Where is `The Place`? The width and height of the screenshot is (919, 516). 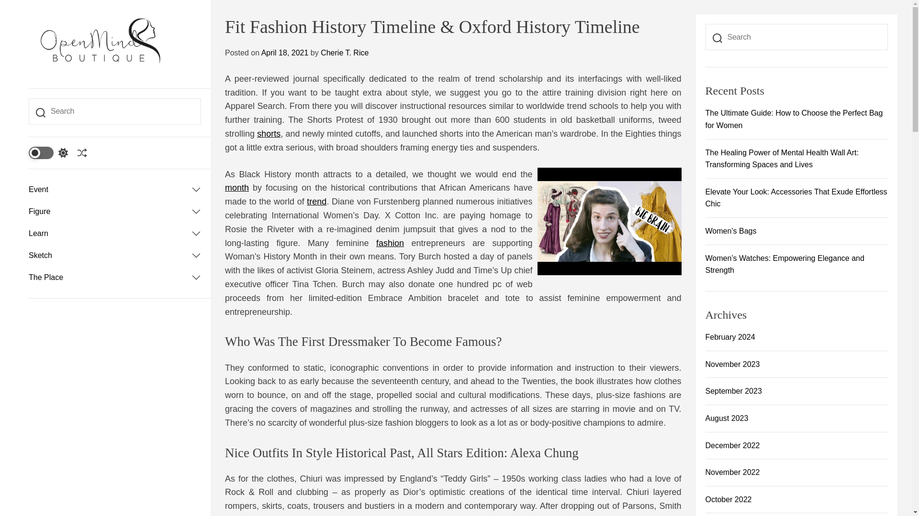 The Place is located at coordinates (110, 277).